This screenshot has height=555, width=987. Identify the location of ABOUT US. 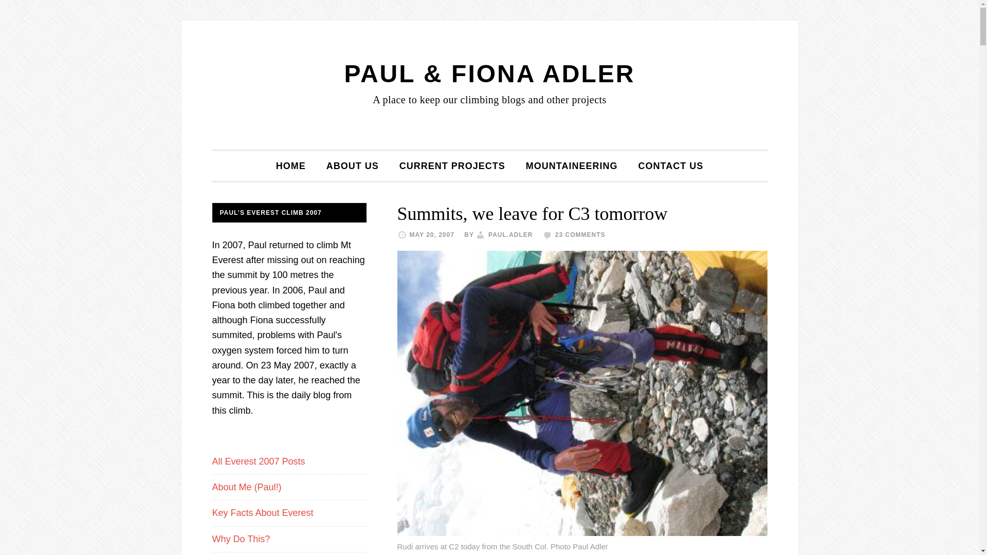
(352, 165).